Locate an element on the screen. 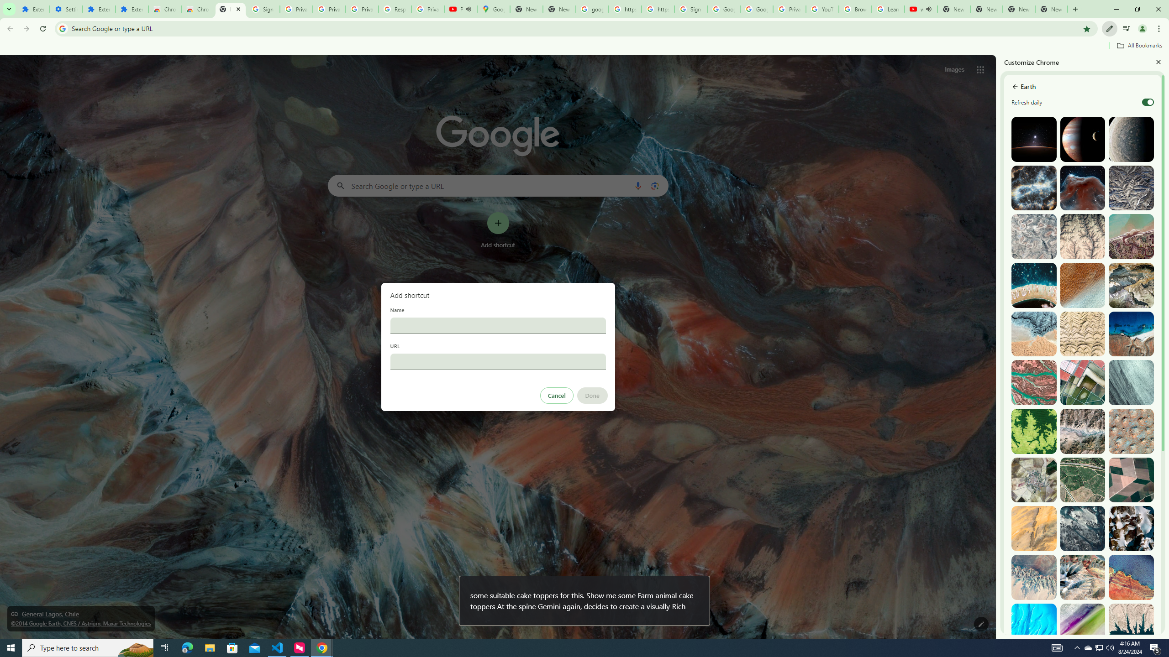  Refresh daily is located at coordinates (1148, 102).